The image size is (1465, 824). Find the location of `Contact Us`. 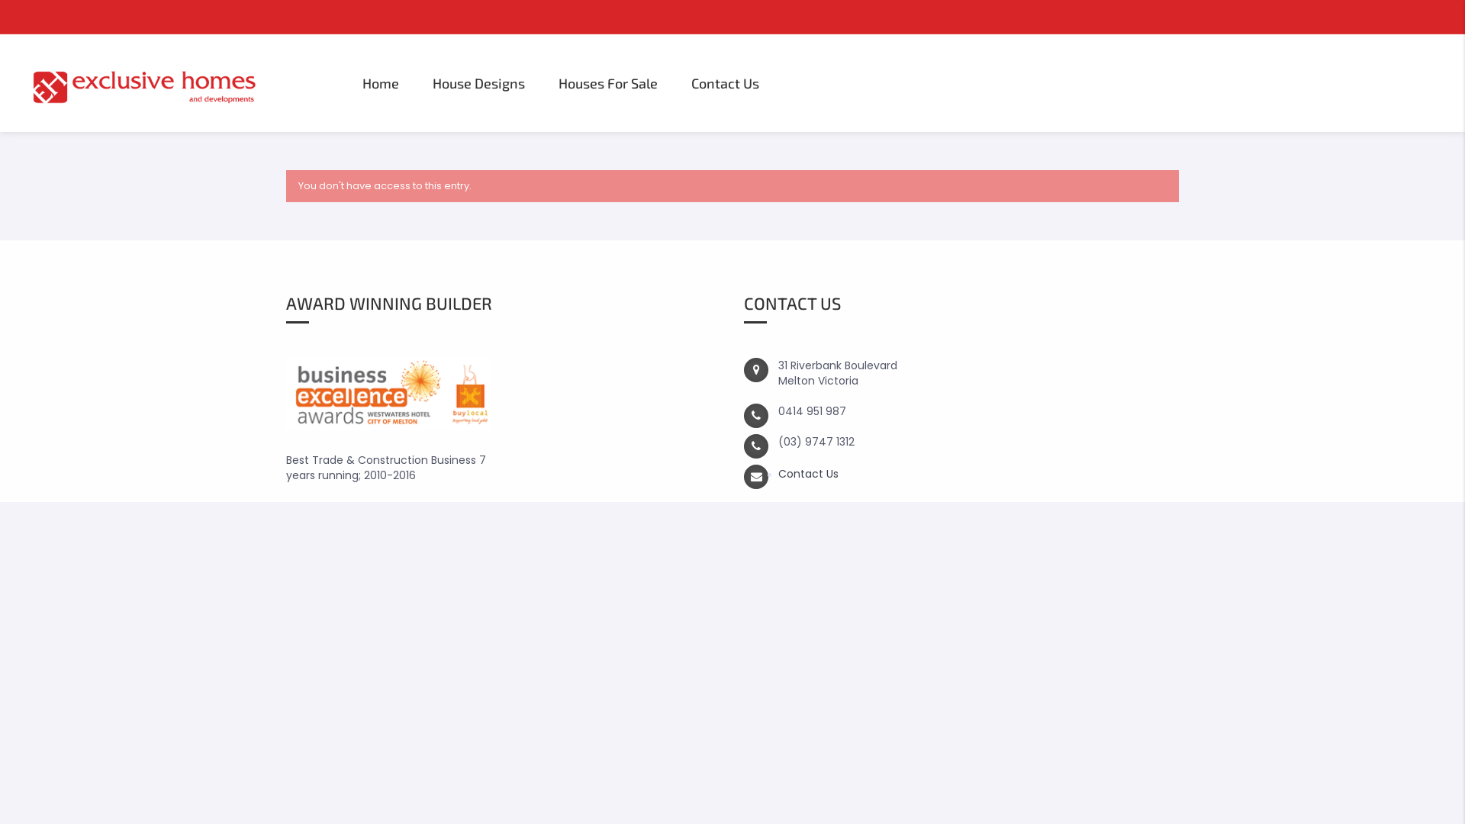

Contact Us is located at coordinates (809, 474).